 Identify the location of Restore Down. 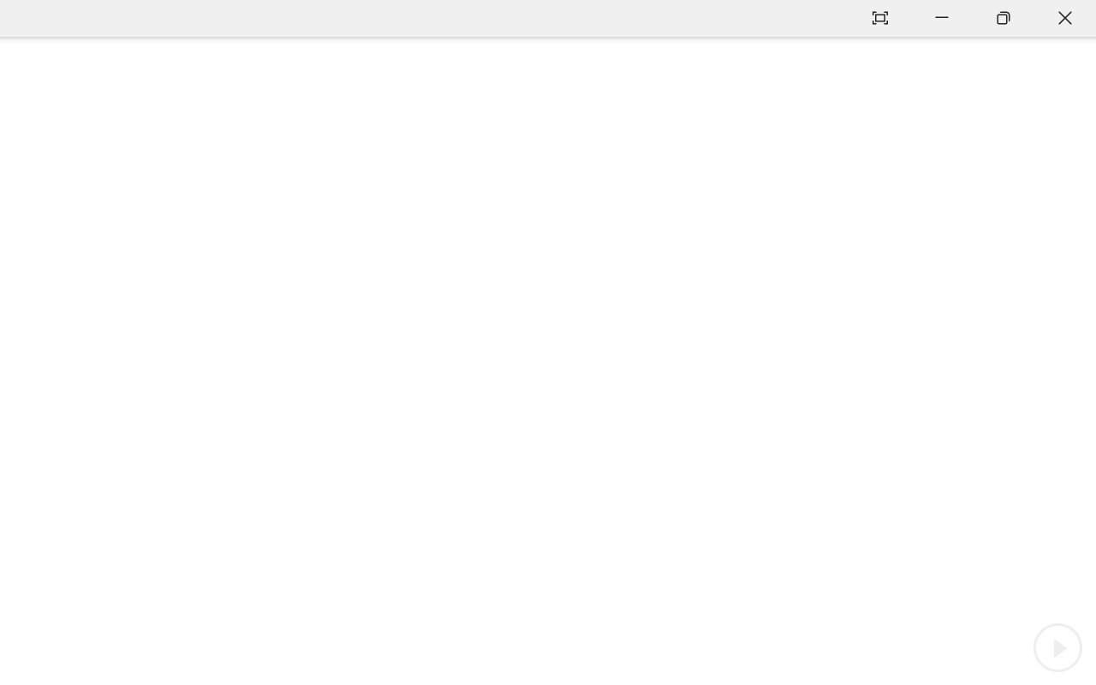
(1004, 19).